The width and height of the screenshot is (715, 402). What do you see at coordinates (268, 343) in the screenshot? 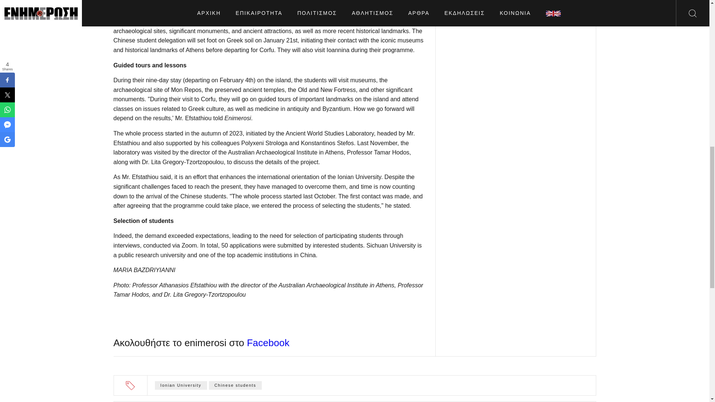
I see `Facebook` at bounding box center [268, 343].